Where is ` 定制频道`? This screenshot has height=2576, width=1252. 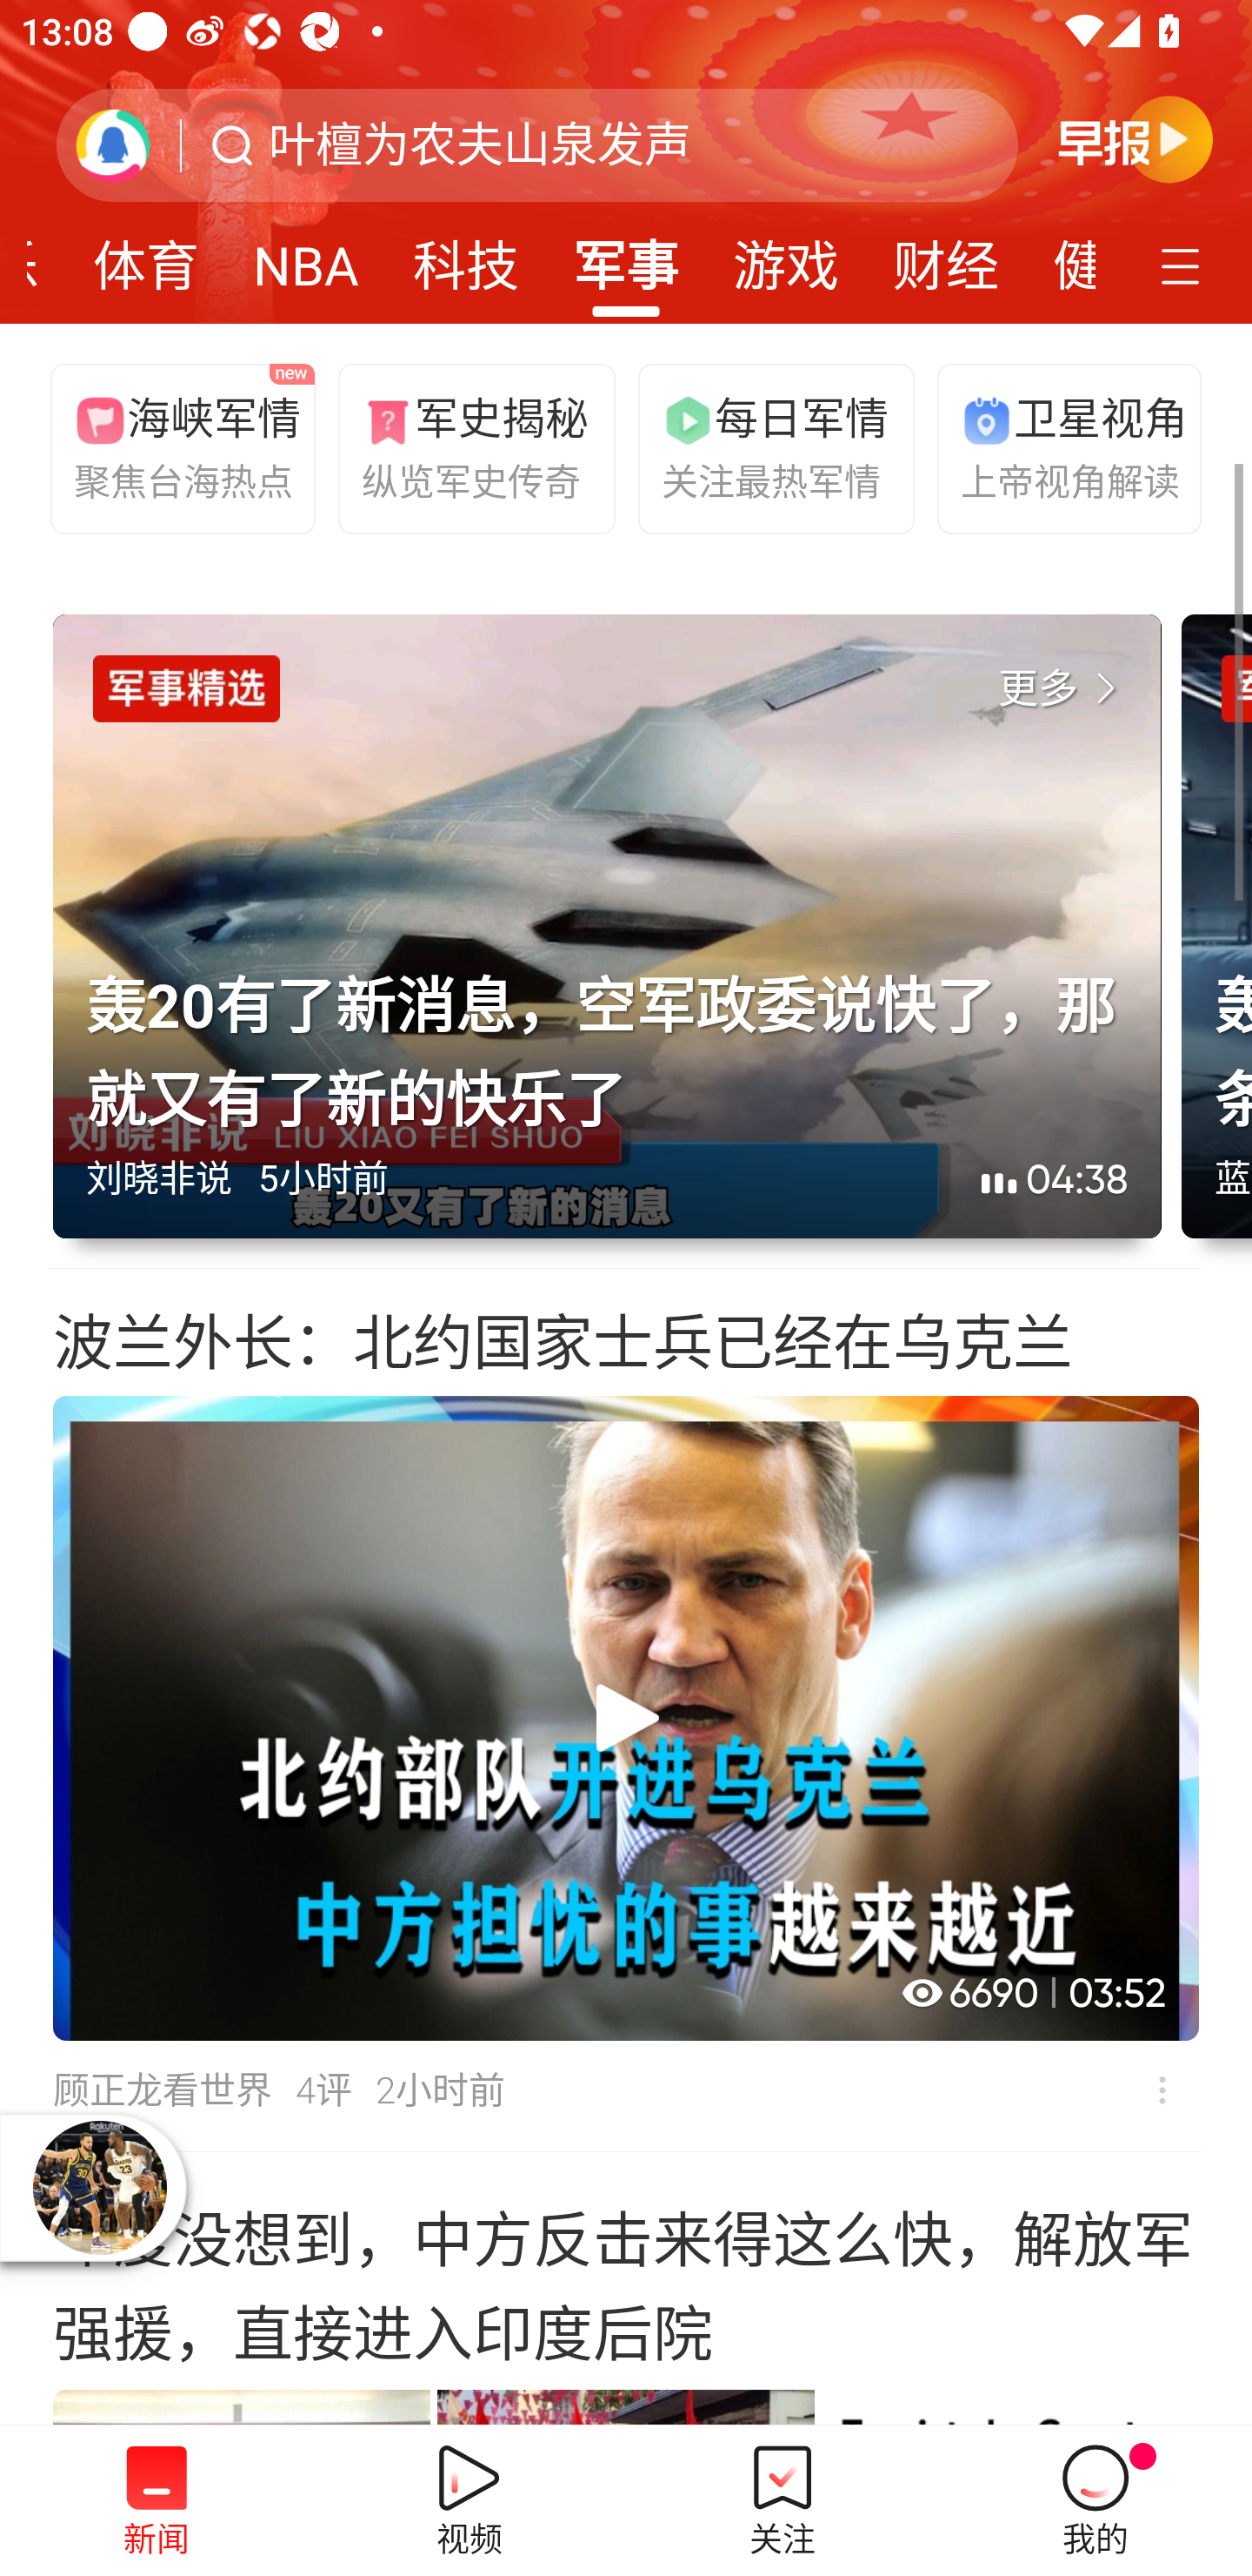  定制频道 is located at coordinates (1184, 264).